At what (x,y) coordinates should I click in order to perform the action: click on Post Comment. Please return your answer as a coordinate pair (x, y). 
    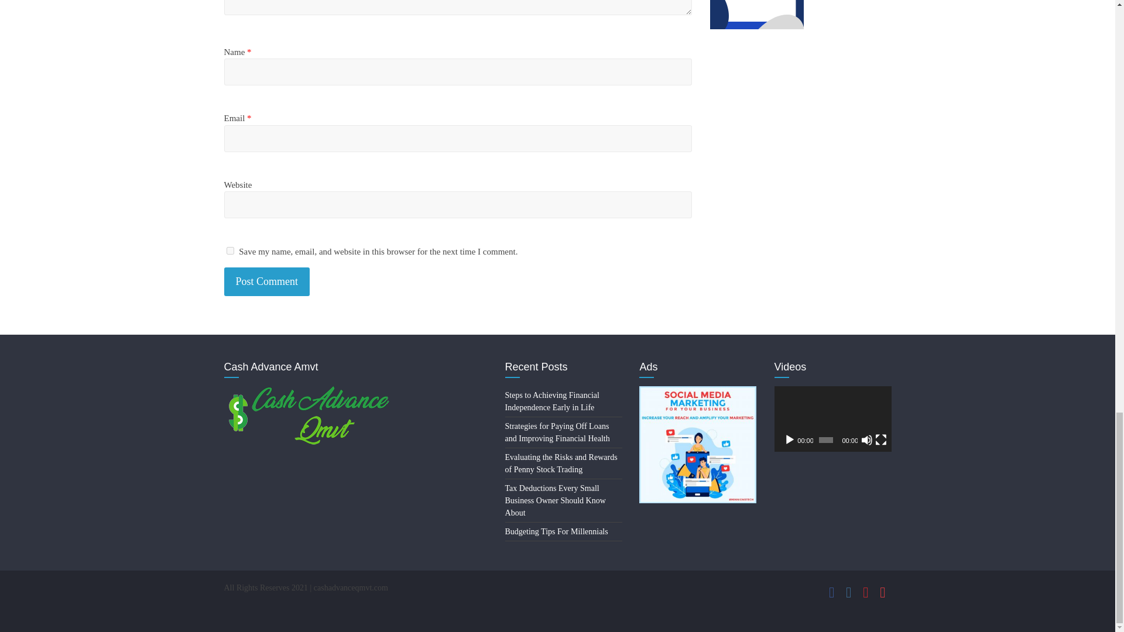
    Looking at the image, I should click on (267, 281).